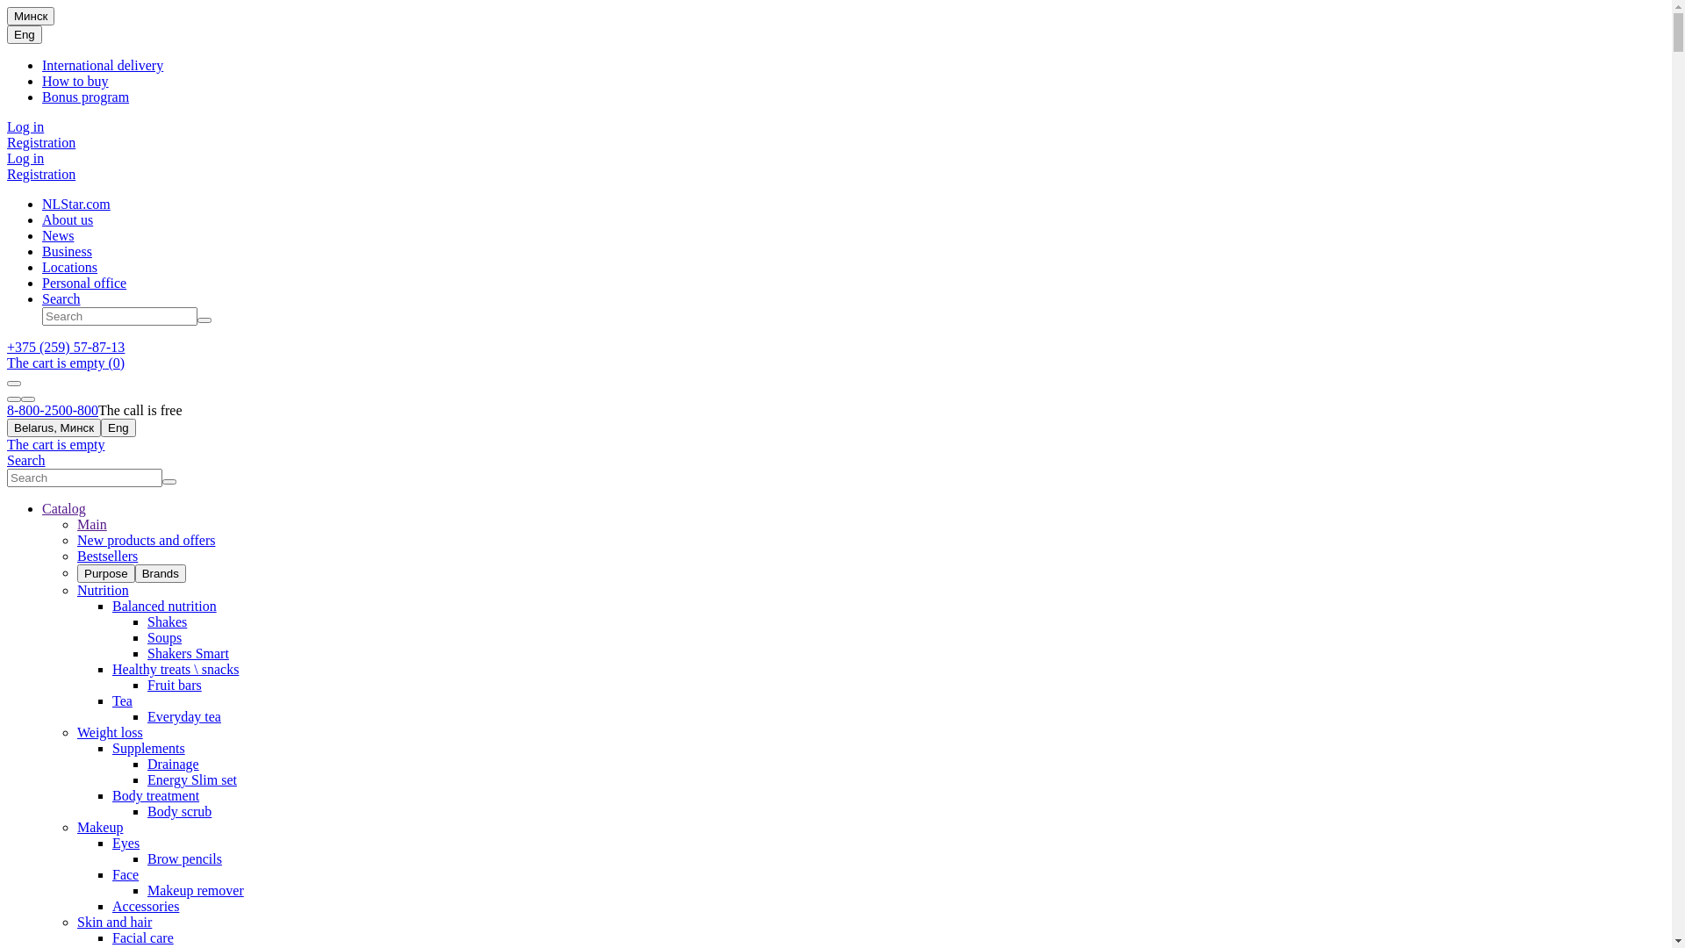 Image resolution: width=1685 pixels, height=948 pixels. Describe the element at coordinates (164, 606) in the screenshot. I see `Balanced nutrition` at that location.